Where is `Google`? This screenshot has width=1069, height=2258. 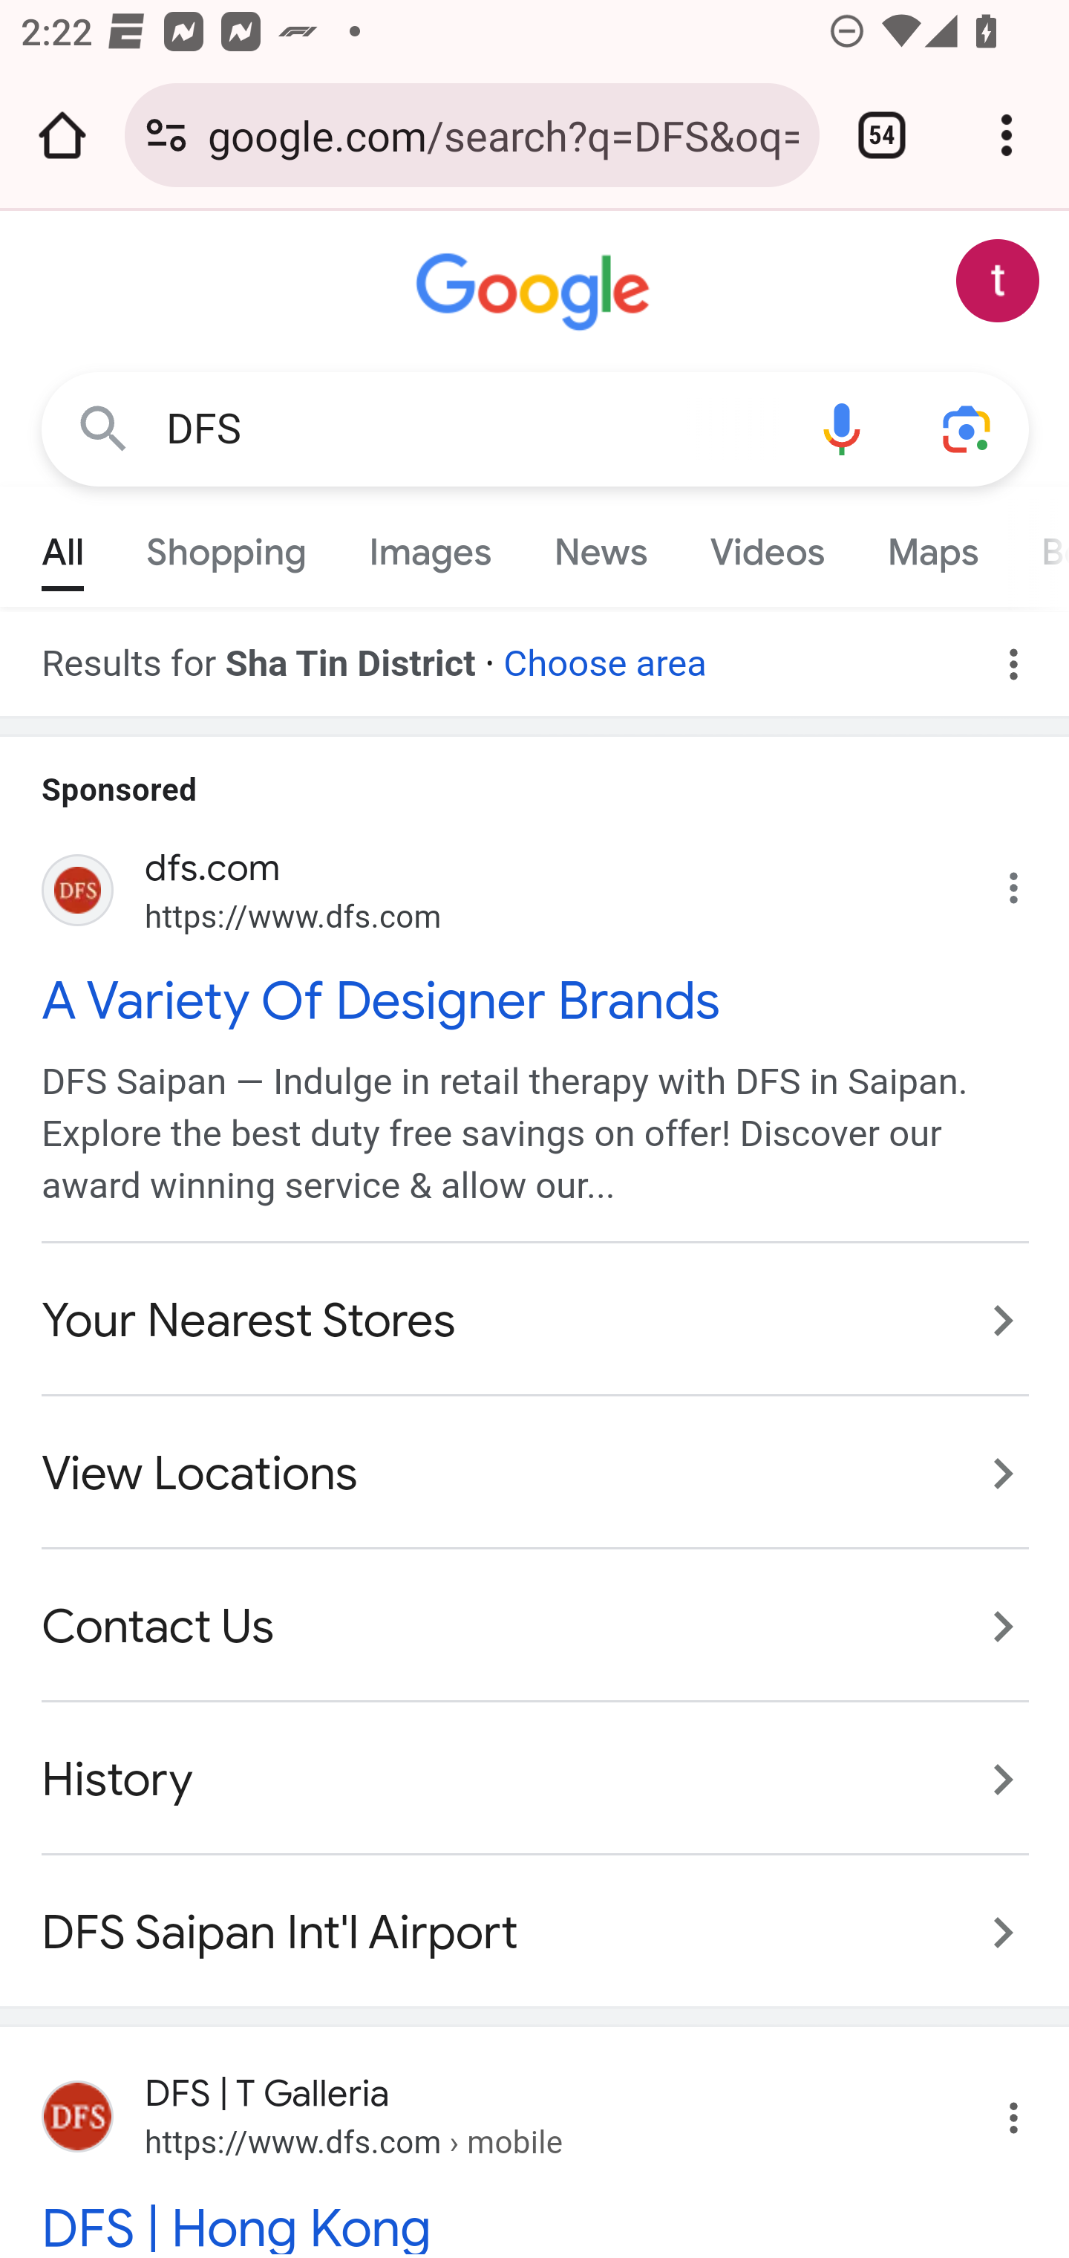 Google is located at coordinates (536, 293).